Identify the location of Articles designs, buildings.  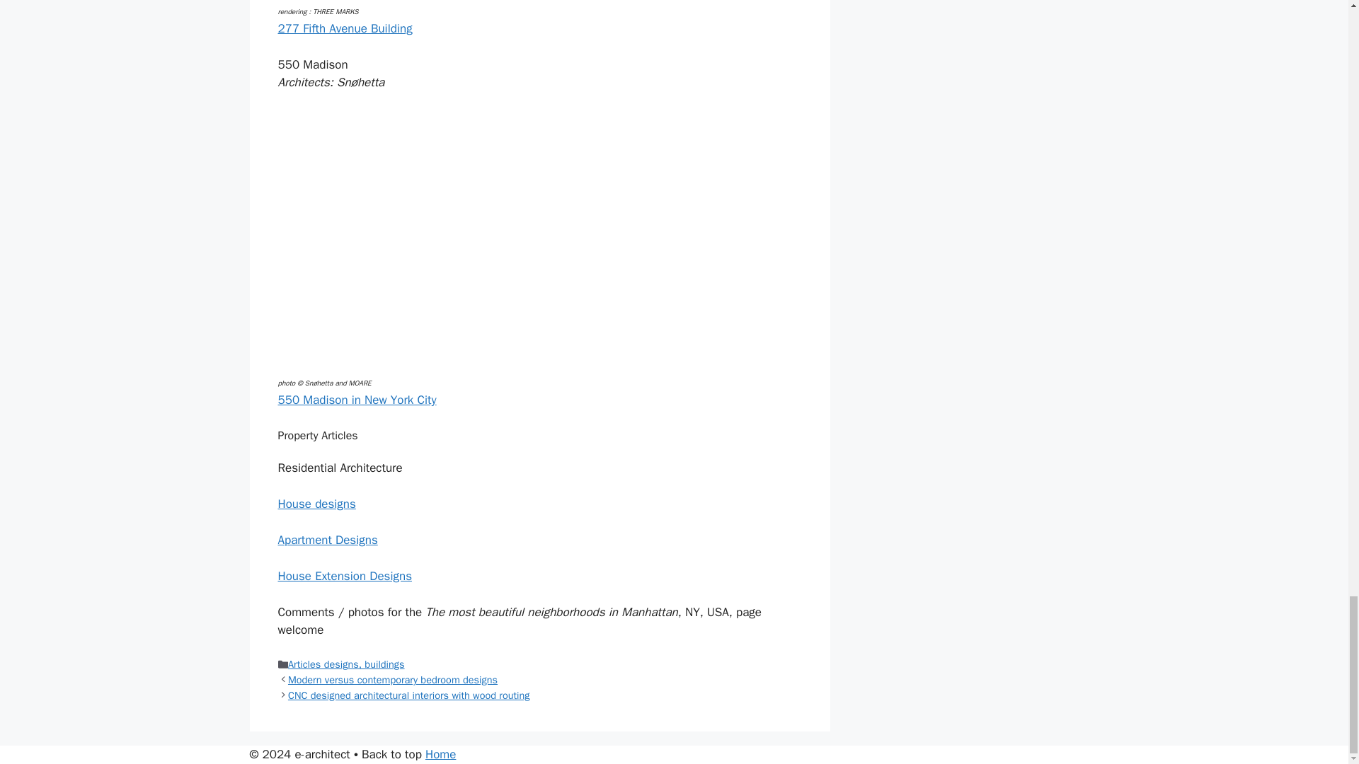
(347, 664).